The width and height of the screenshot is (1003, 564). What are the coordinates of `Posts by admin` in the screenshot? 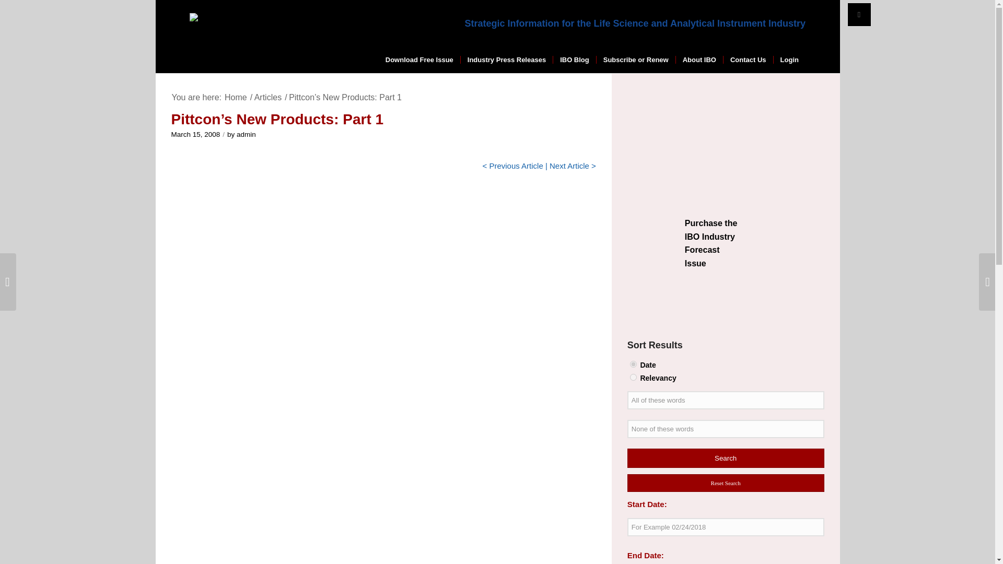 It's located at (246, 134).